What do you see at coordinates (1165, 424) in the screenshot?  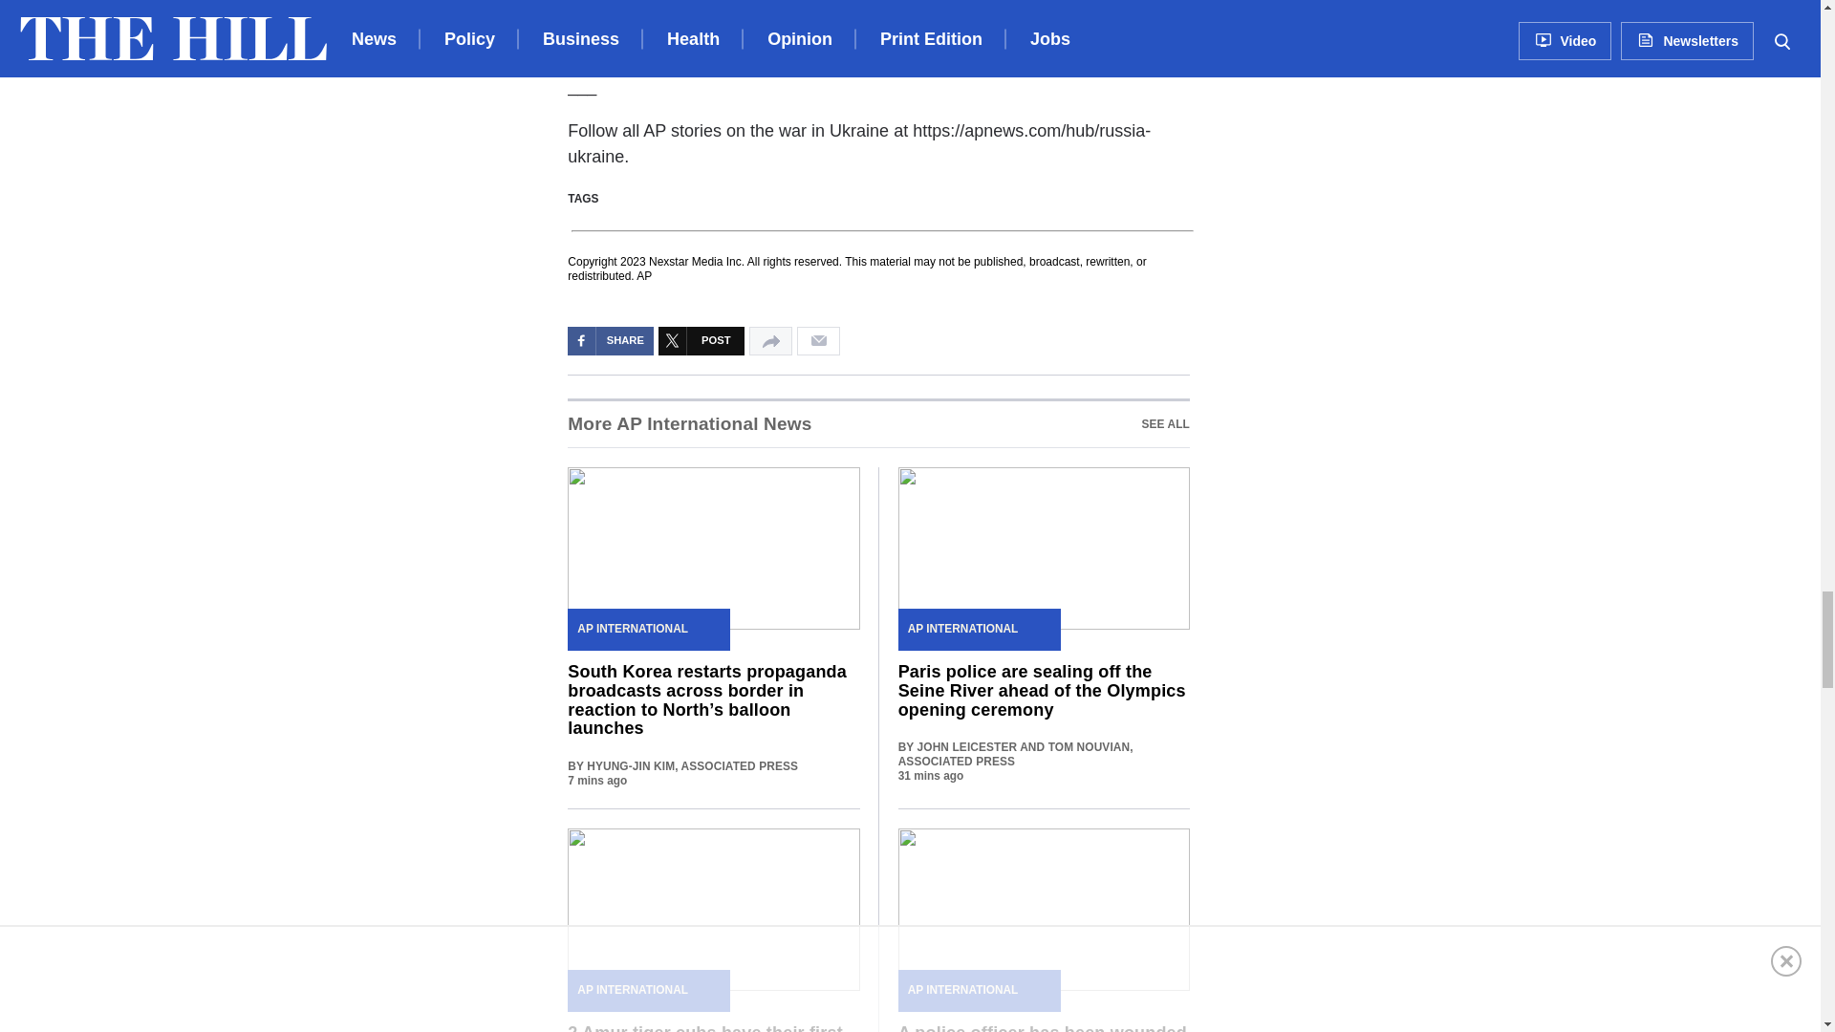 I see `SEE ALL` at bounding box center [1165, 424].